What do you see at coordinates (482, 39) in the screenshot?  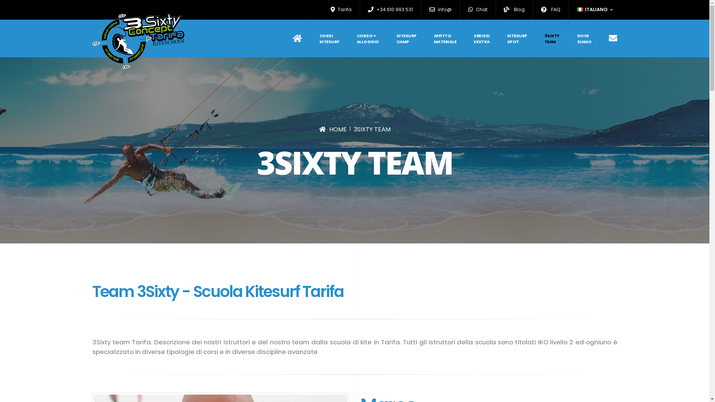 I see `SERVIZI E EXTRA` at bounding box center [482, 39].